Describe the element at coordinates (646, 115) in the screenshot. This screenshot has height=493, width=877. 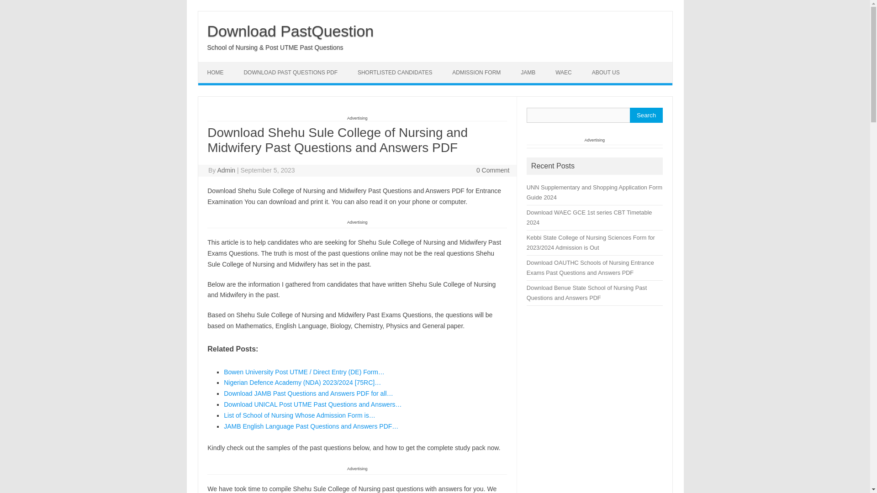
I see `Search` at that location.